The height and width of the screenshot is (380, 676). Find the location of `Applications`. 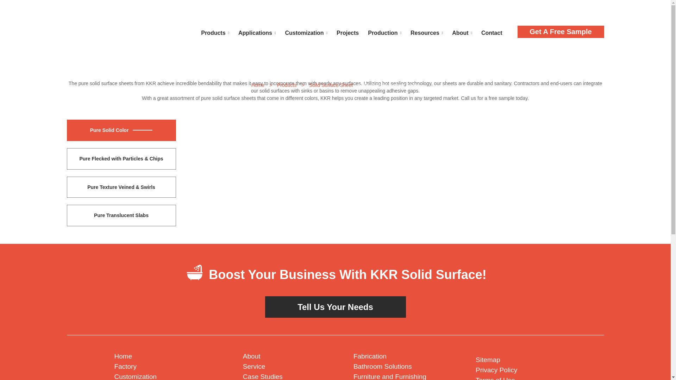

Applications is located at coordinates (257, 32).